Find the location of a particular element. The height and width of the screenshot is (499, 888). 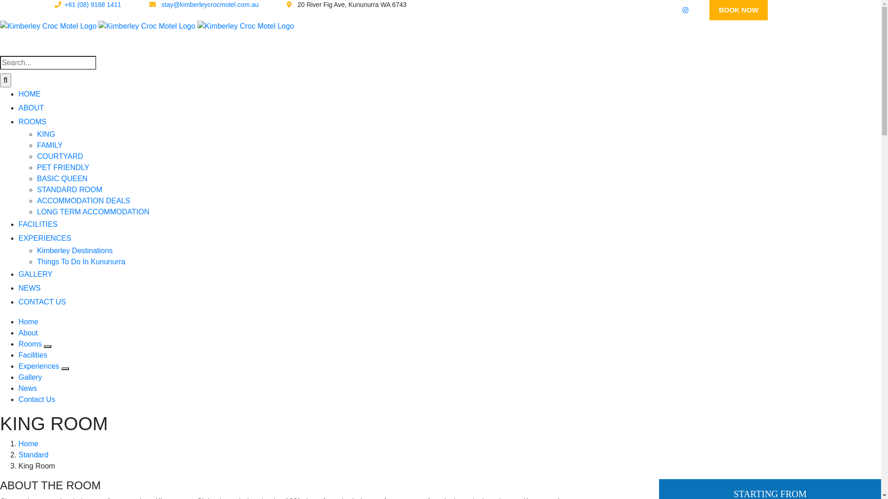

Rooms is located at coordinates (31, 344).